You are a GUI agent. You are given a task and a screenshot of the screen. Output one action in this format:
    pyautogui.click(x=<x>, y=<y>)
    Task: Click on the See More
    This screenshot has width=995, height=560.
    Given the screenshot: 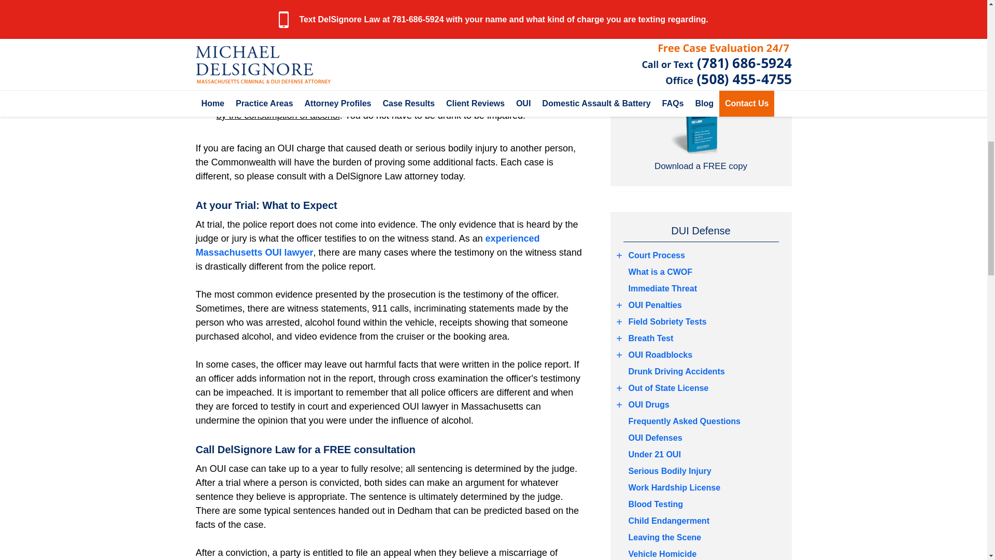 What is the action you would take?
    pyautogui.click(x=620, y=404)
    